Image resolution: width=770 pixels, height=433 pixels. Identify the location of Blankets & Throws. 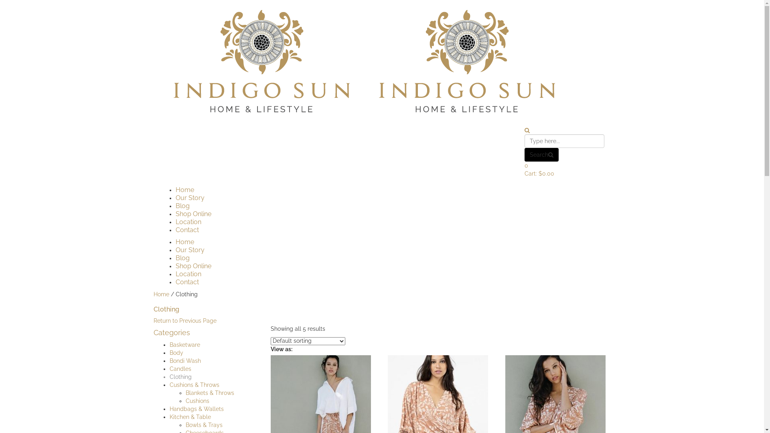
(209, 393).